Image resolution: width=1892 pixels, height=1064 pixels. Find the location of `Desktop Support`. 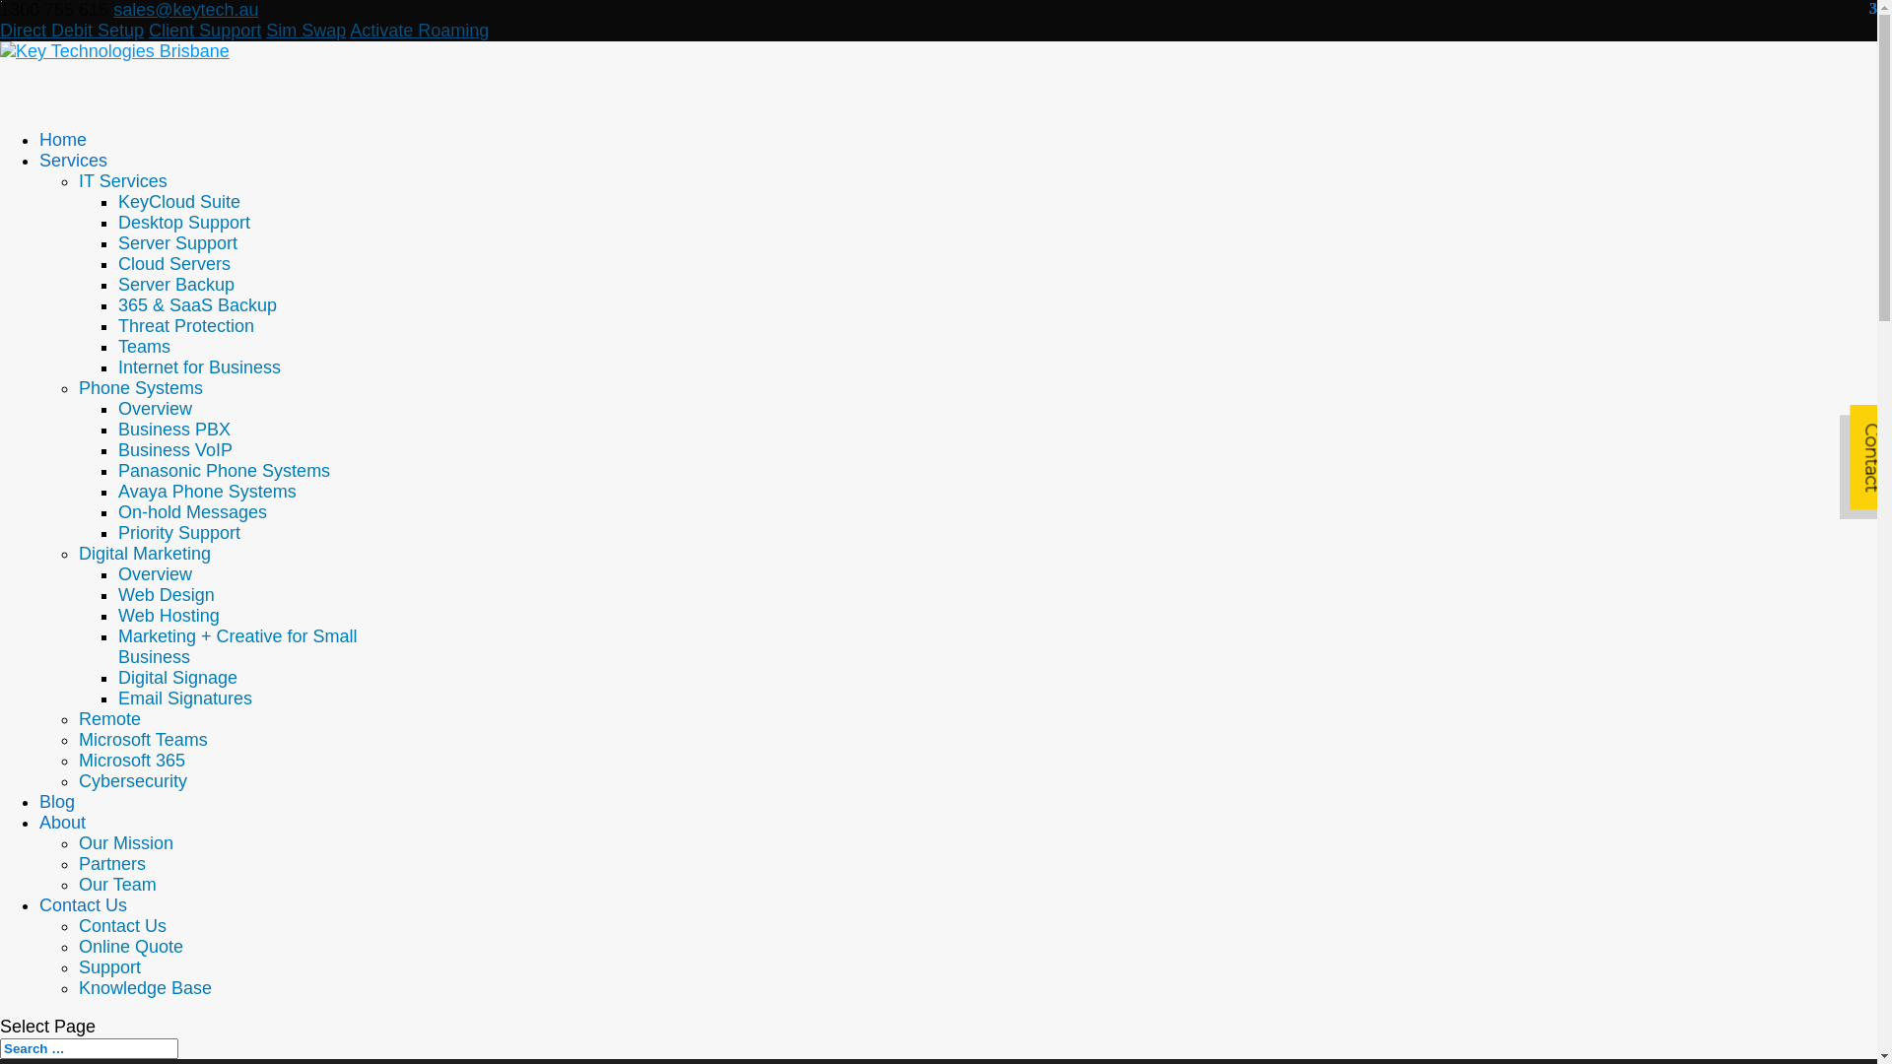

Desktop Support is located at coordinates (184, 223).